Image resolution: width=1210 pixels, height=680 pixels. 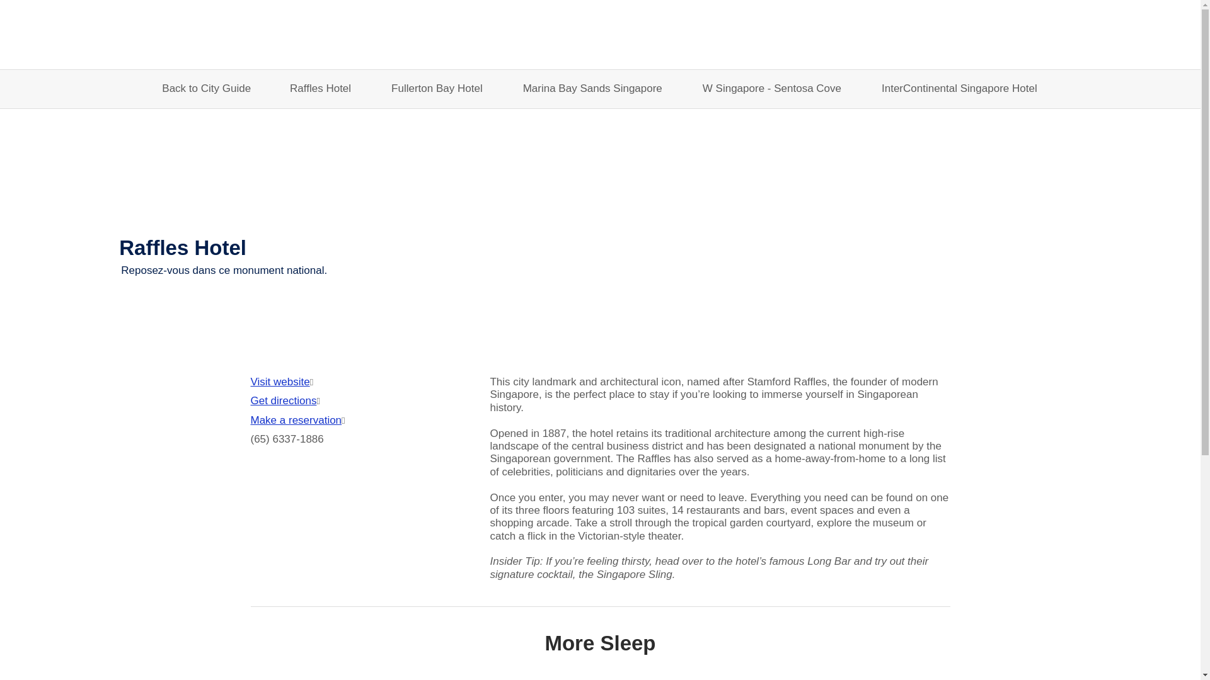 What do you see at coordinates (592, 89) in the screenshot?
I see `Marina Bay Sands Singapore` at bounding box center [592, 89].